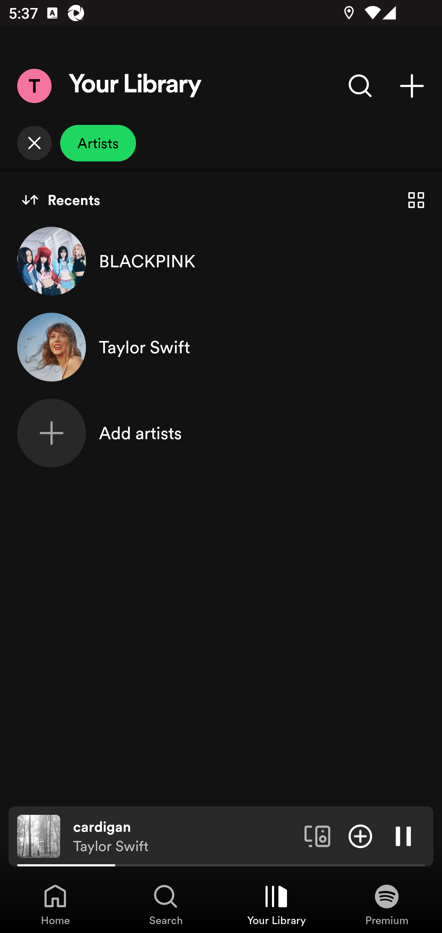 Image resolution: width=442 pixels, height=933 pixels. I want to click on The cover art of the currently playing track, so click(39, 836).